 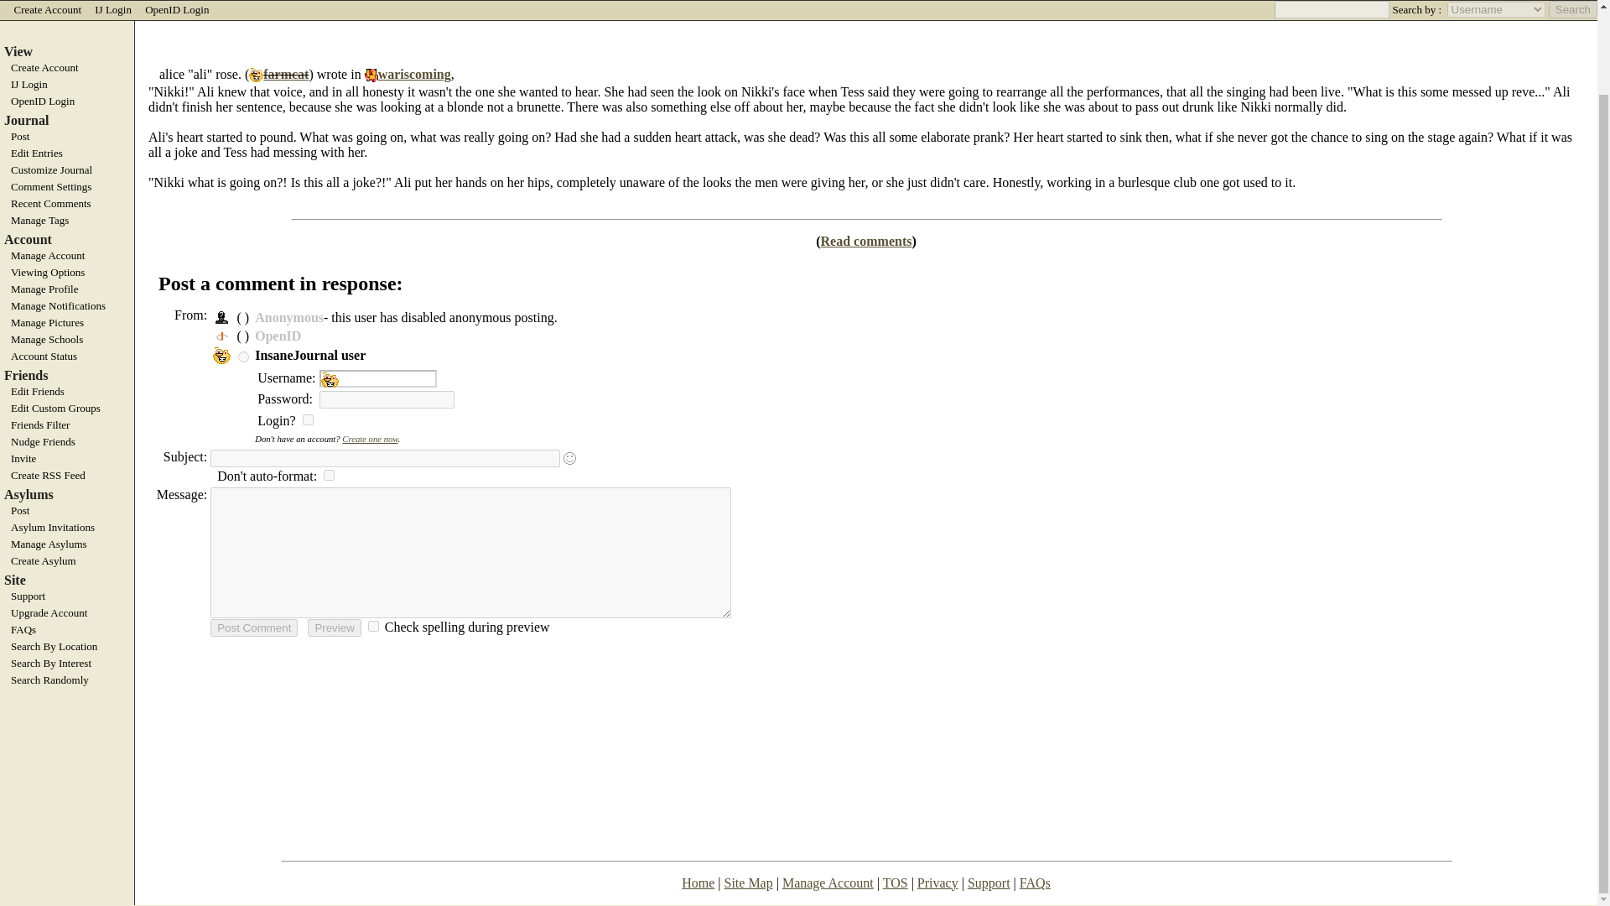 I want to click on Create RSS Feed, so click(x=67, y=475).